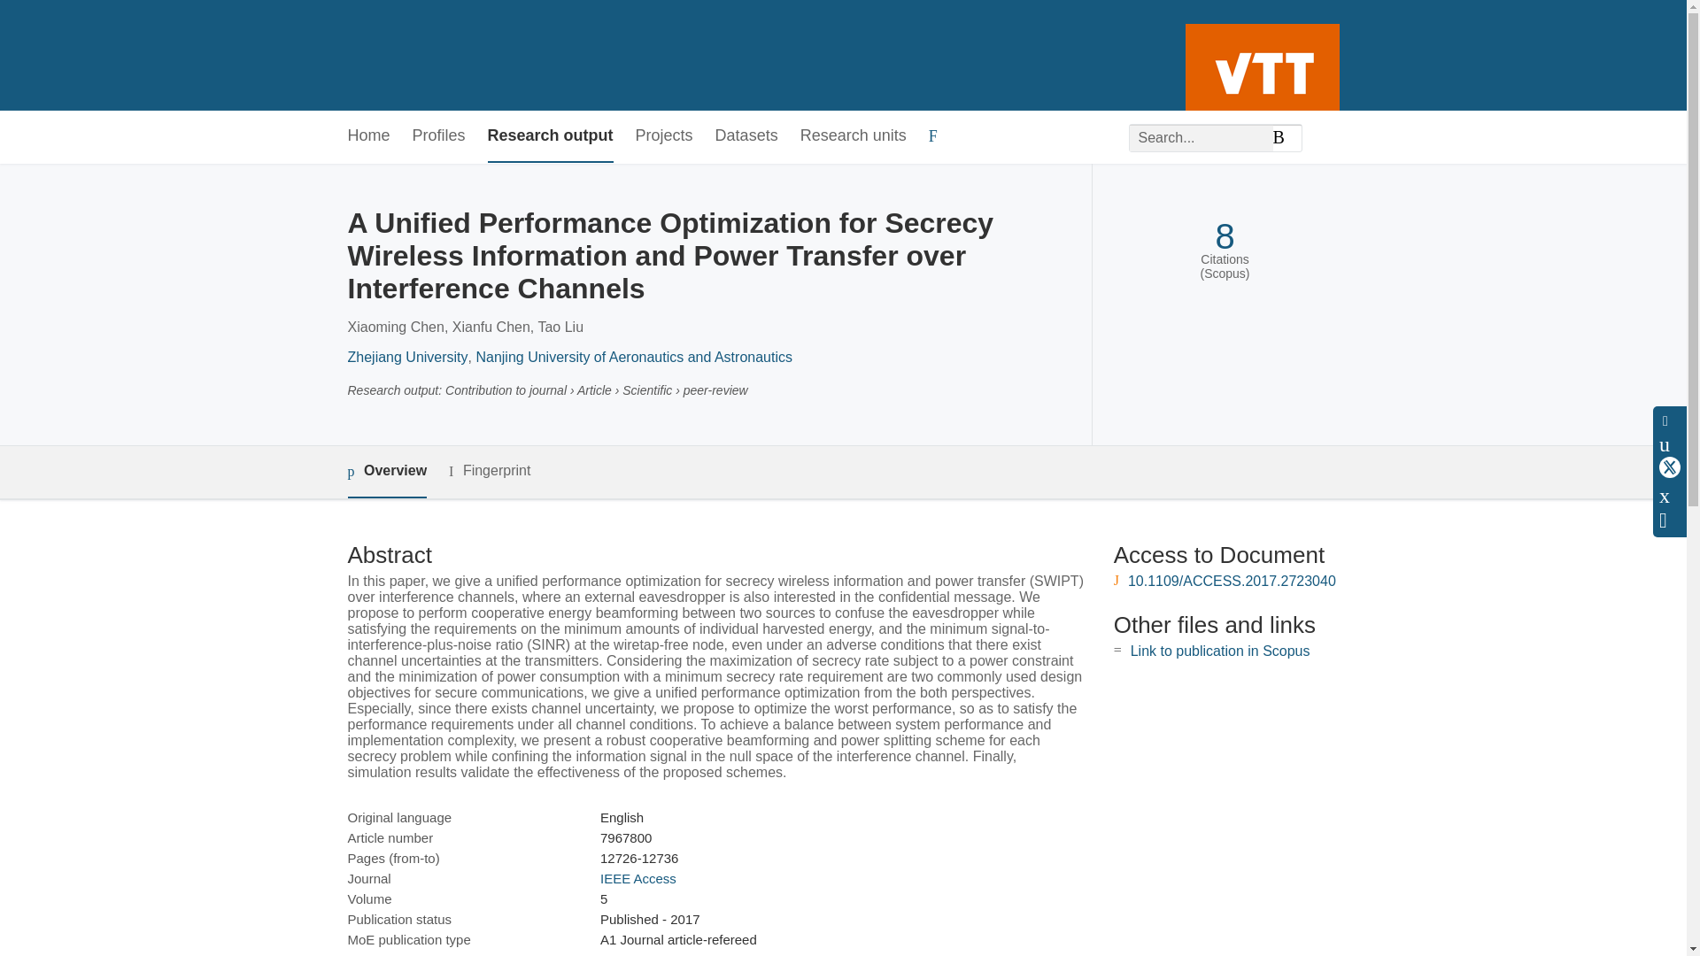  I want to click on Fingerprint, so click(489, 471).